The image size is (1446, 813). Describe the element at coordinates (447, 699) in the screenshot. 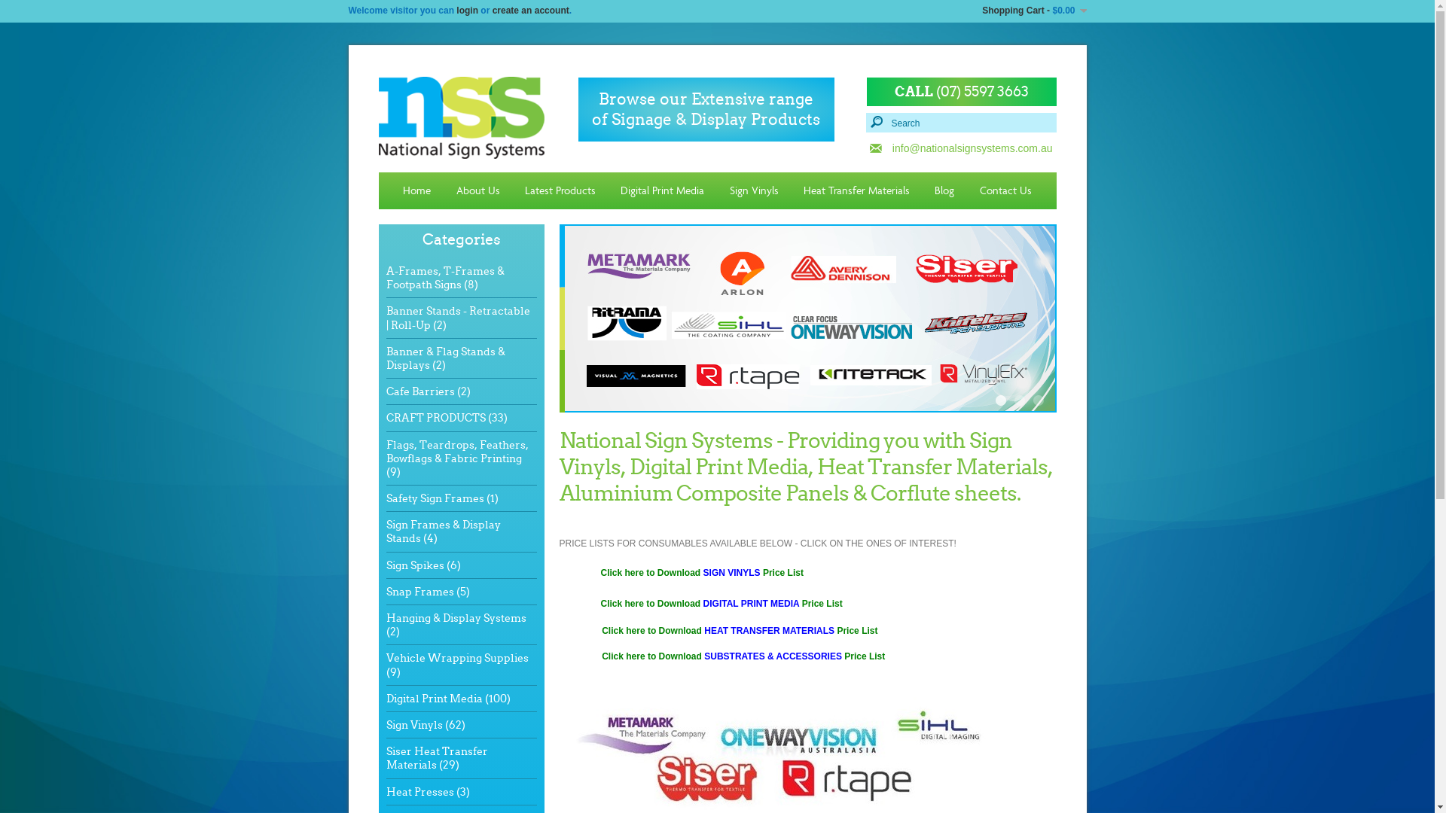

I see `Digital Print Media (100)` at that location.